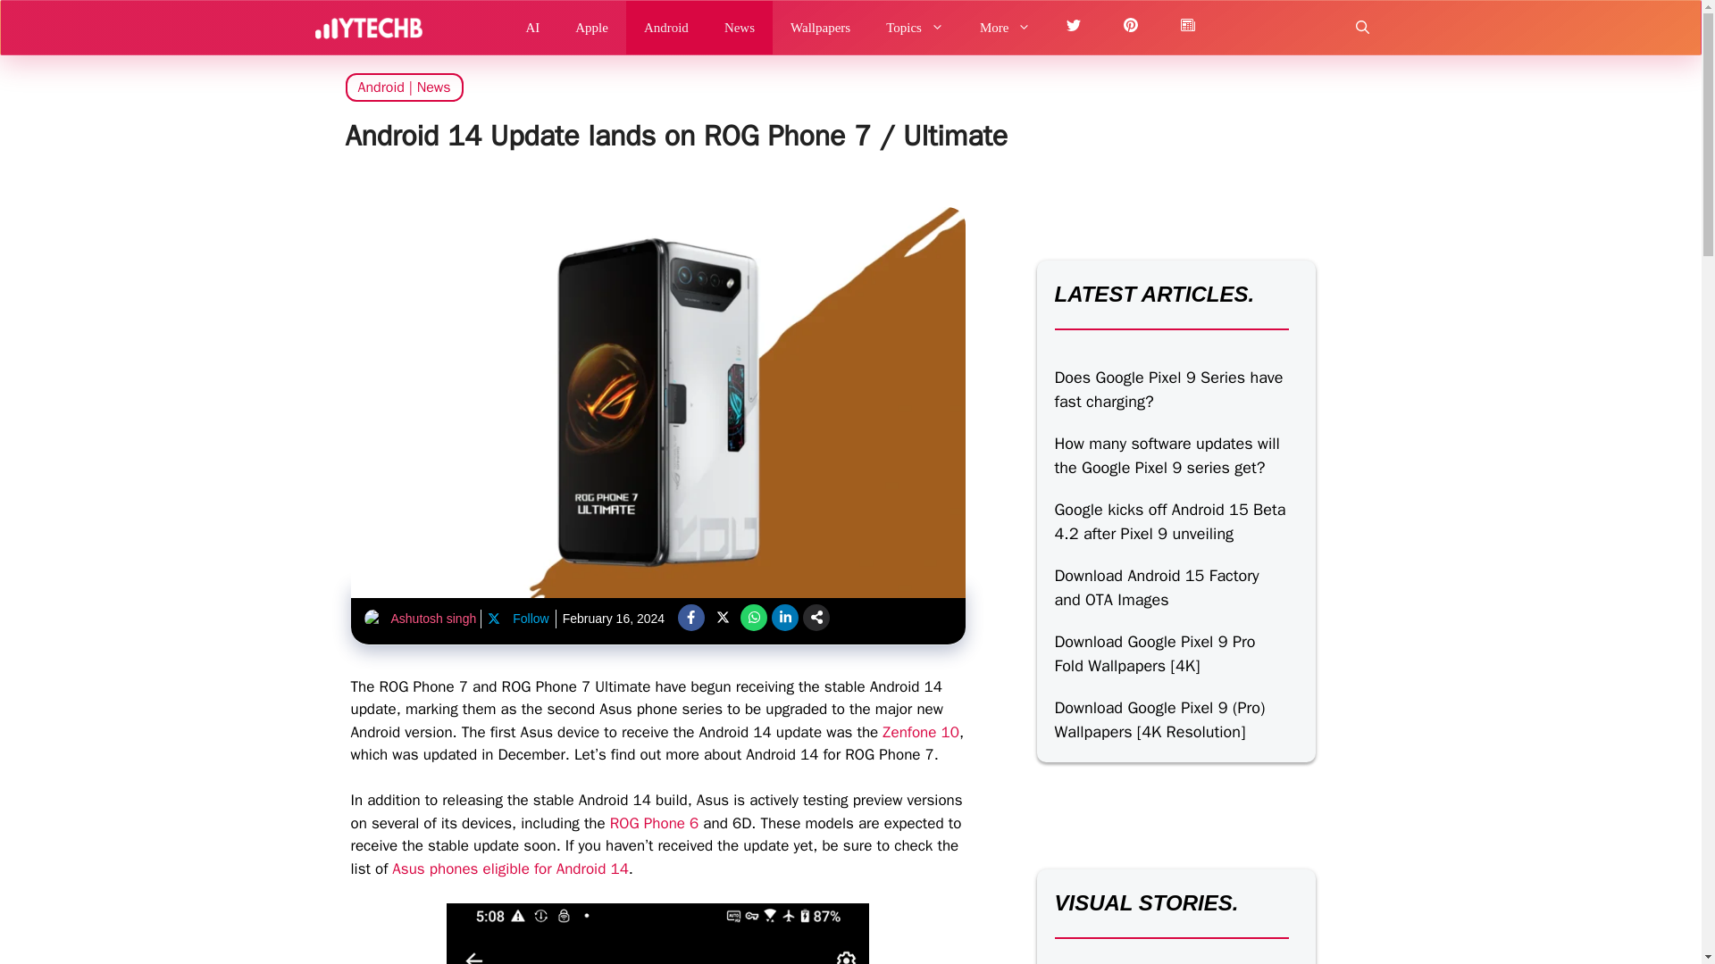 The image size is (1715, 964). What do you see at coordinates (433, 618) in the screenshot?
I see `Ashutosh singh` at bounding box center [433, 618].